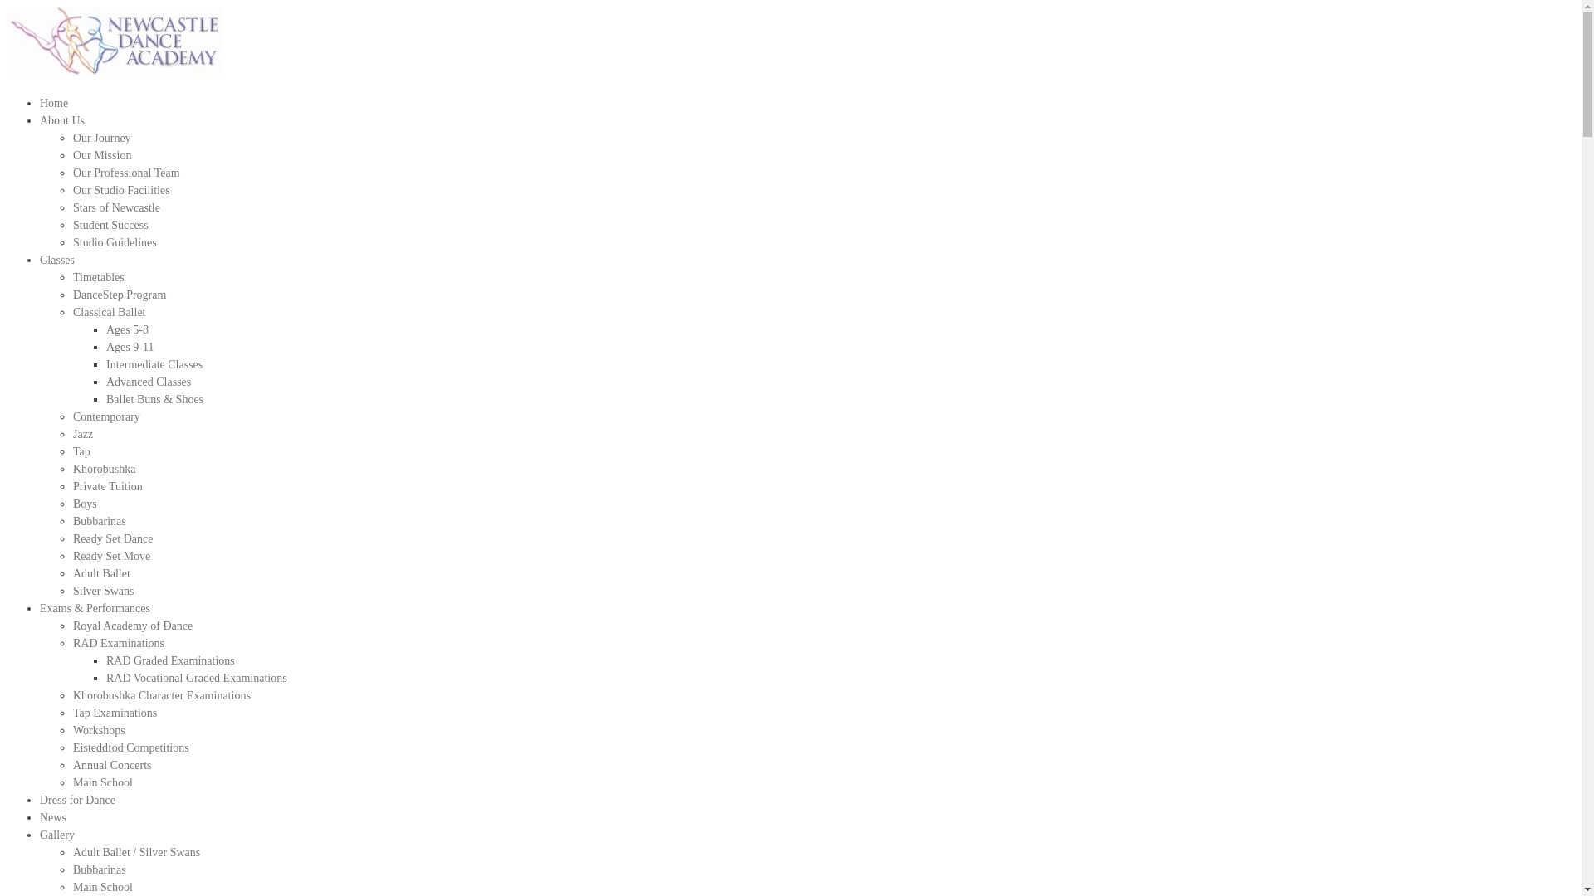  I want to click on Adult Ballet / Silver Swans, so click(136, 853).